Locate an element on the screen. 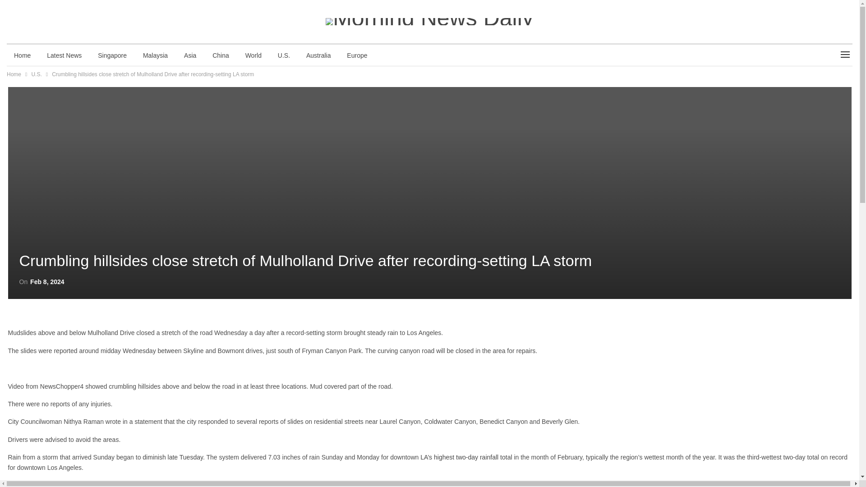 The height and width of the screenshot is (487, 866). China is located at coordinates (221, 55).